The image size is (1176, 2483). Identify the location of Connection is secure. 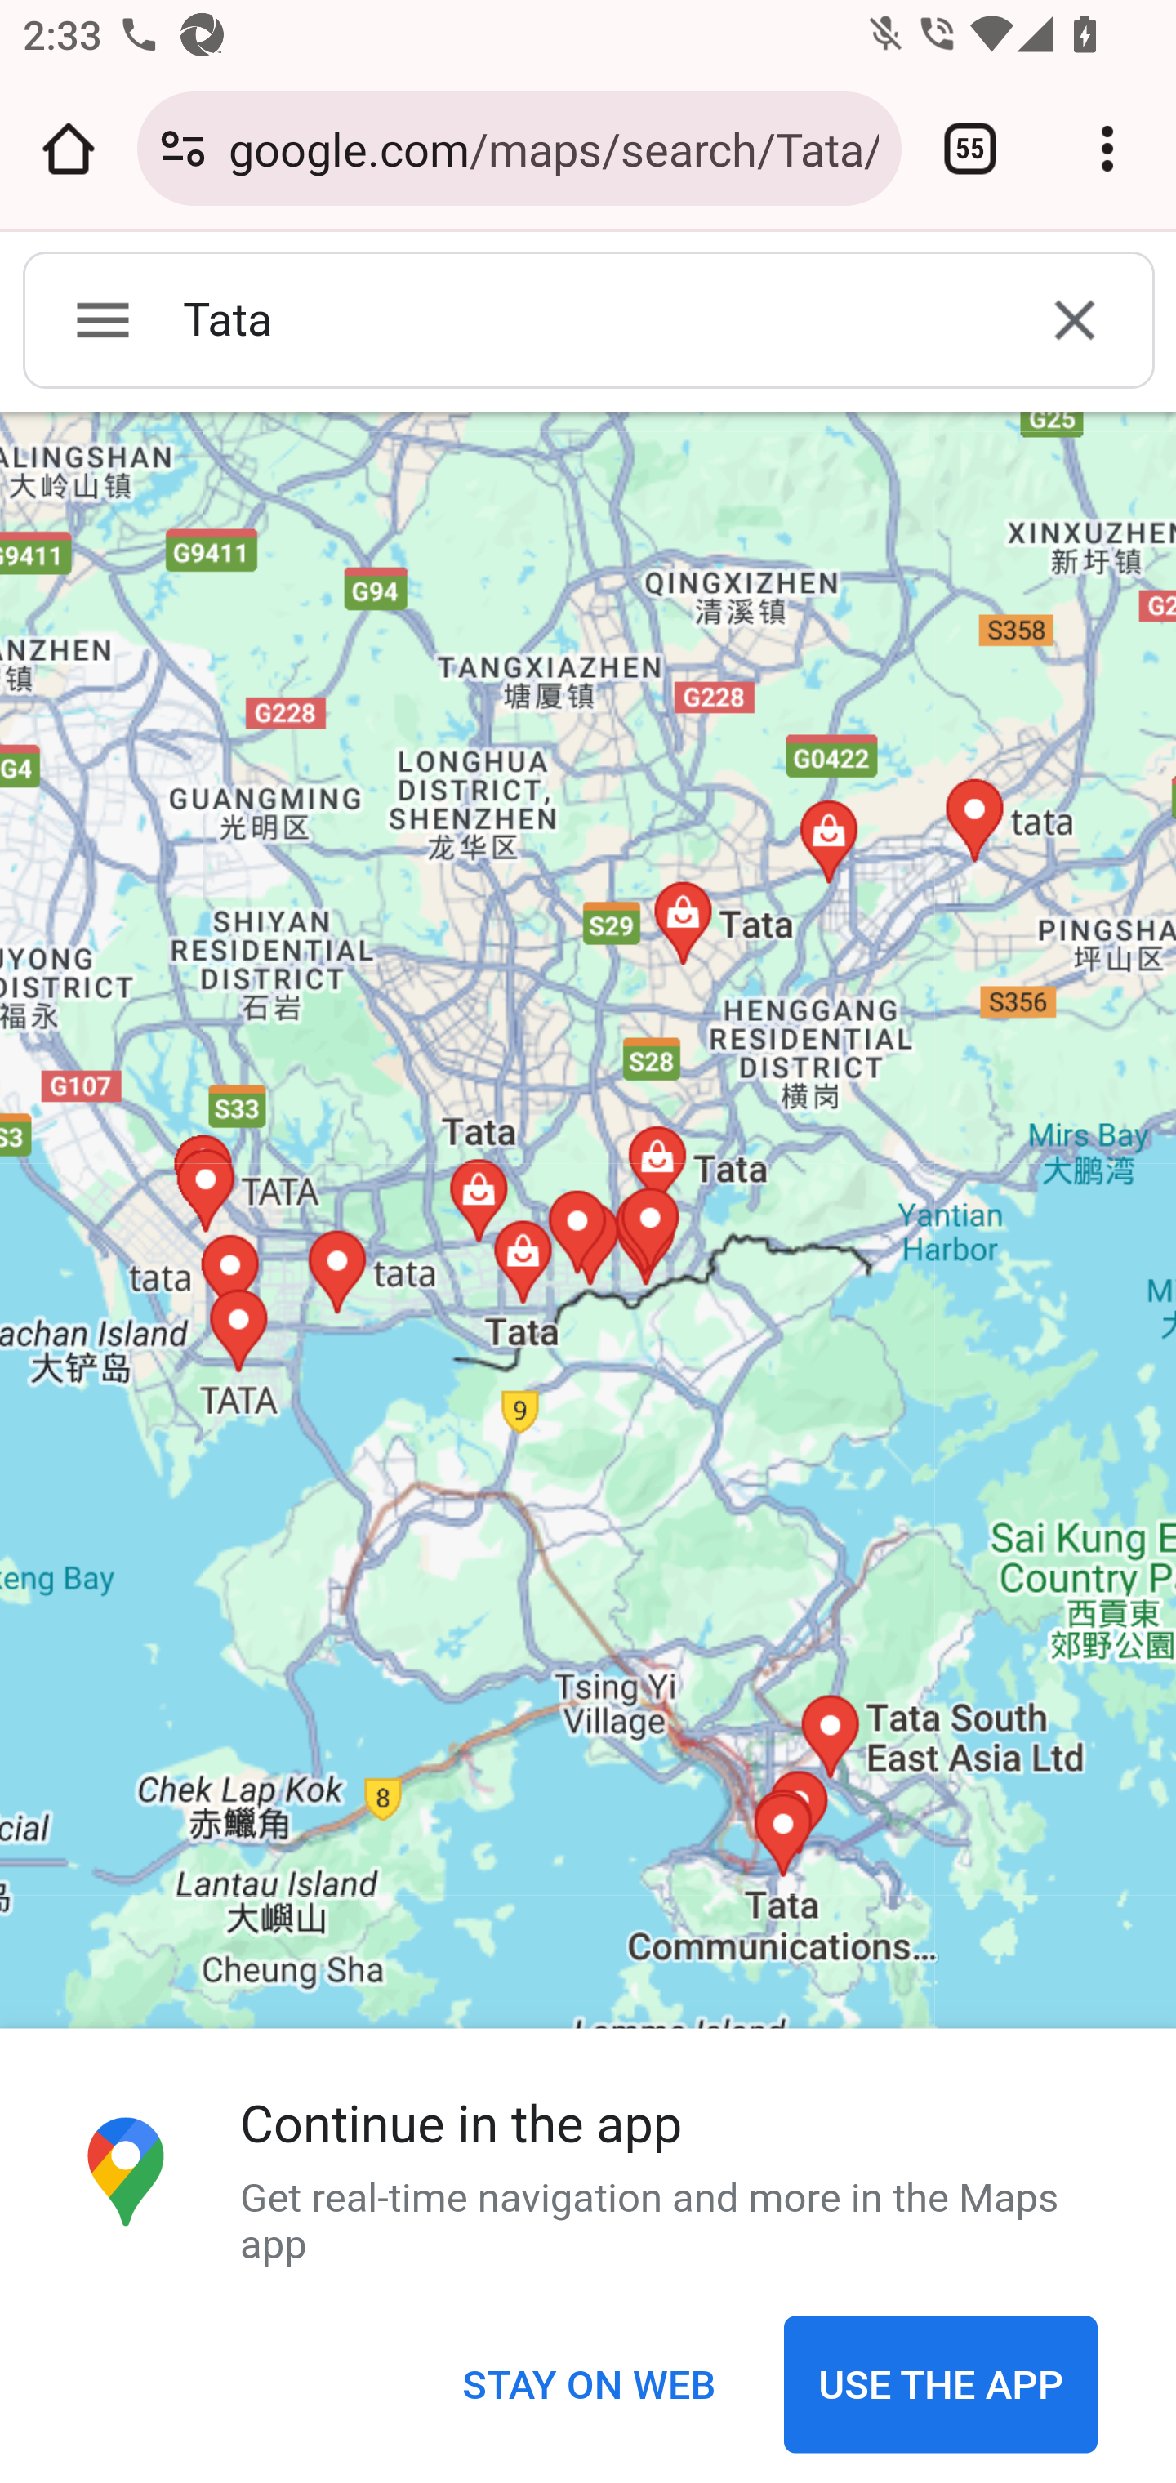
(183, 149).